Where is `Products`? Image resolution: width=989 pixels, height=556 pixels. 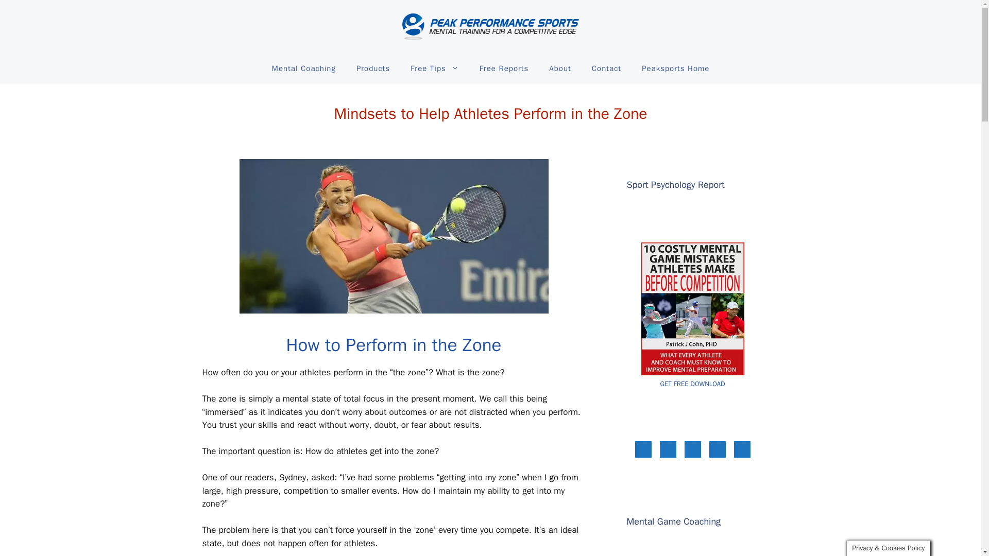 Products is located at coordinates (373, 68).